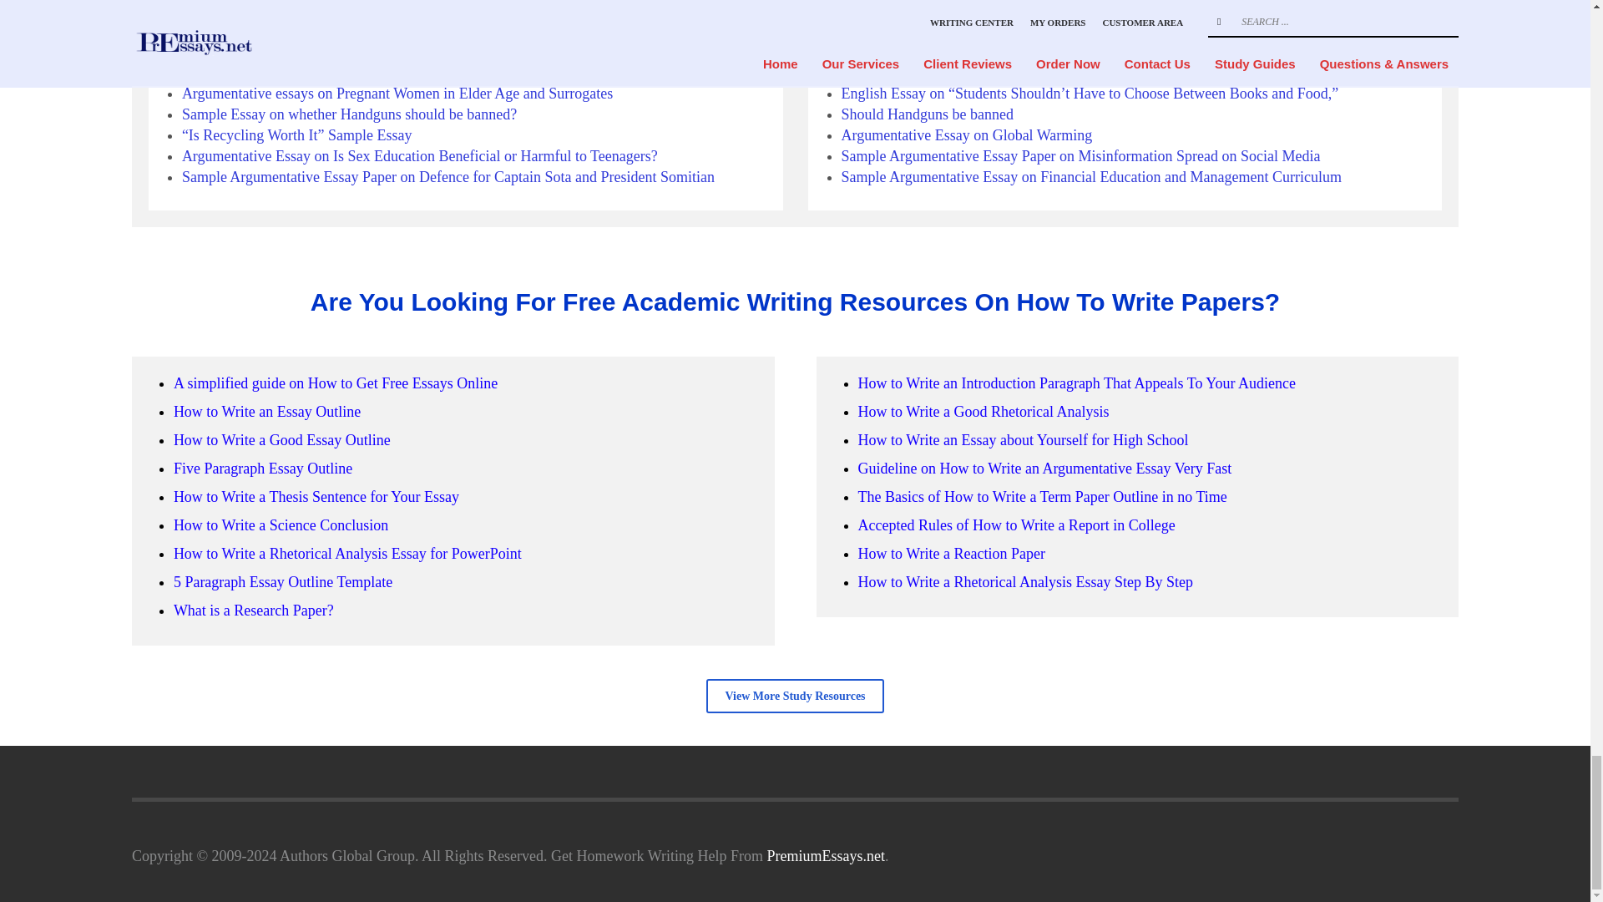 The image size is (1603, 902). I want to click on Sample Essay on whether Handguns should be banned?, so click(349, 114).